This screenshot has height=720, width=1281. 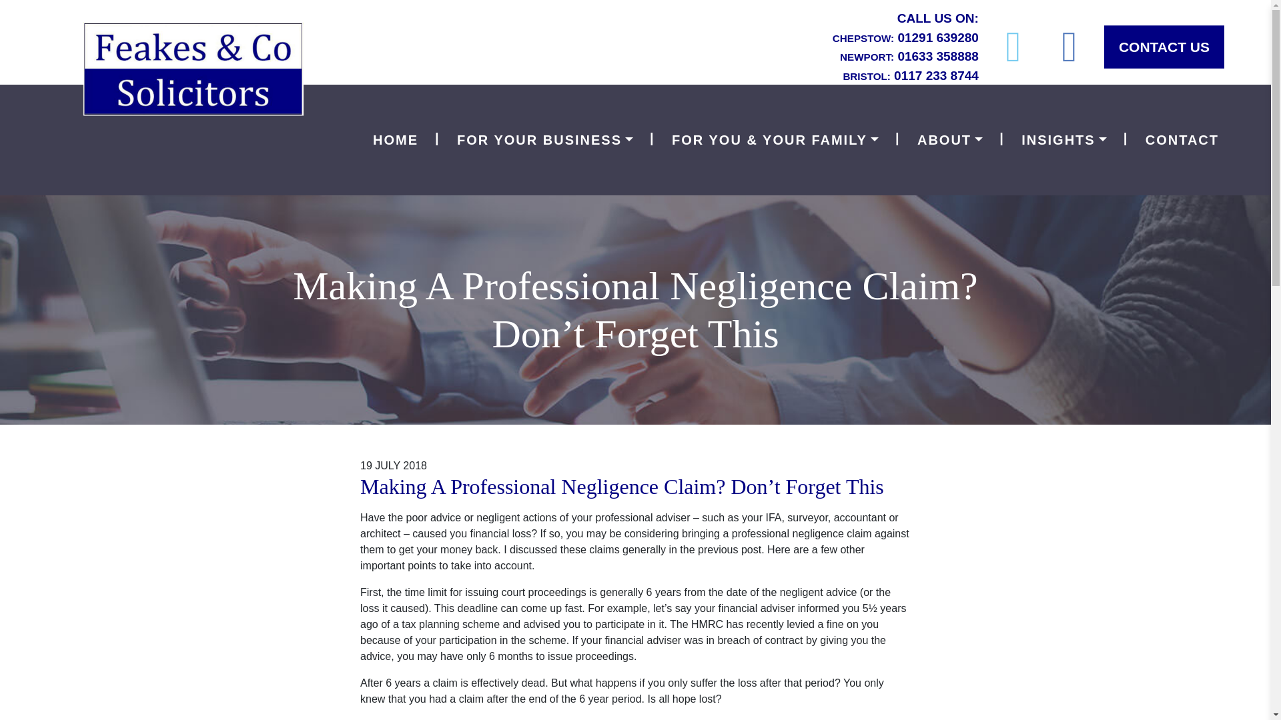 I want to click on 01291 639280, so click(x=938, y=37).